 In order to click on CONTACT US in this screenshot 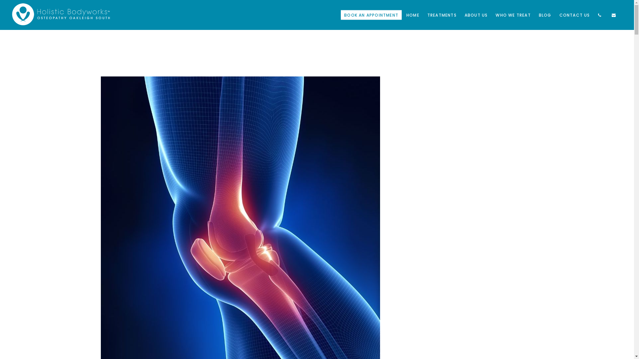, I will do `click(575, 15)`.